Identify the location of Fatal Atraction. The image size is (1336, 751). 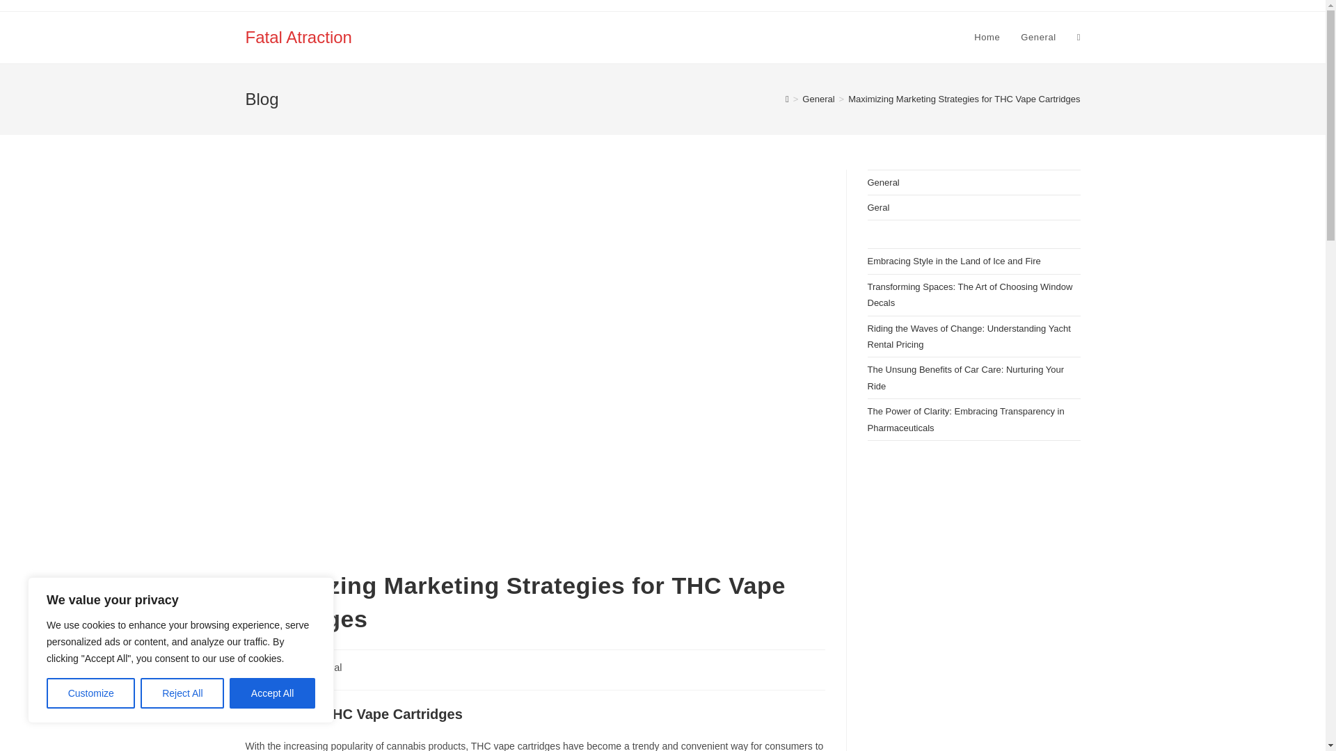
(298, 36).